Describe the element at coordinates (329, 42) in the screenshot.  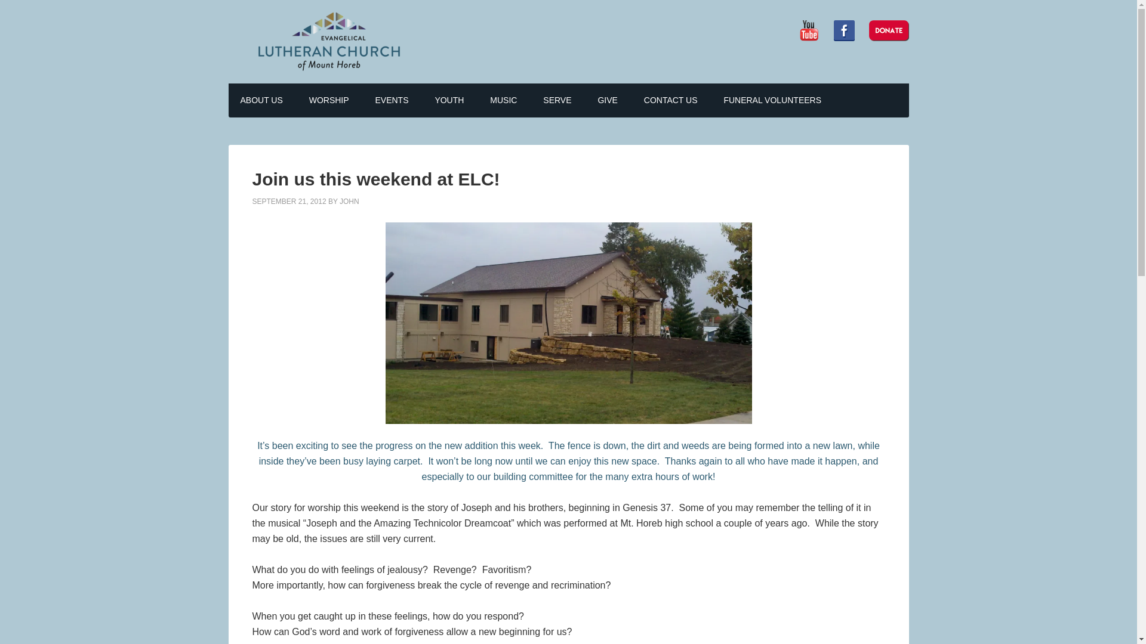
I see `EVANGELICAL LUTHERAN CHURCH OF MT. HOREB` at that location.